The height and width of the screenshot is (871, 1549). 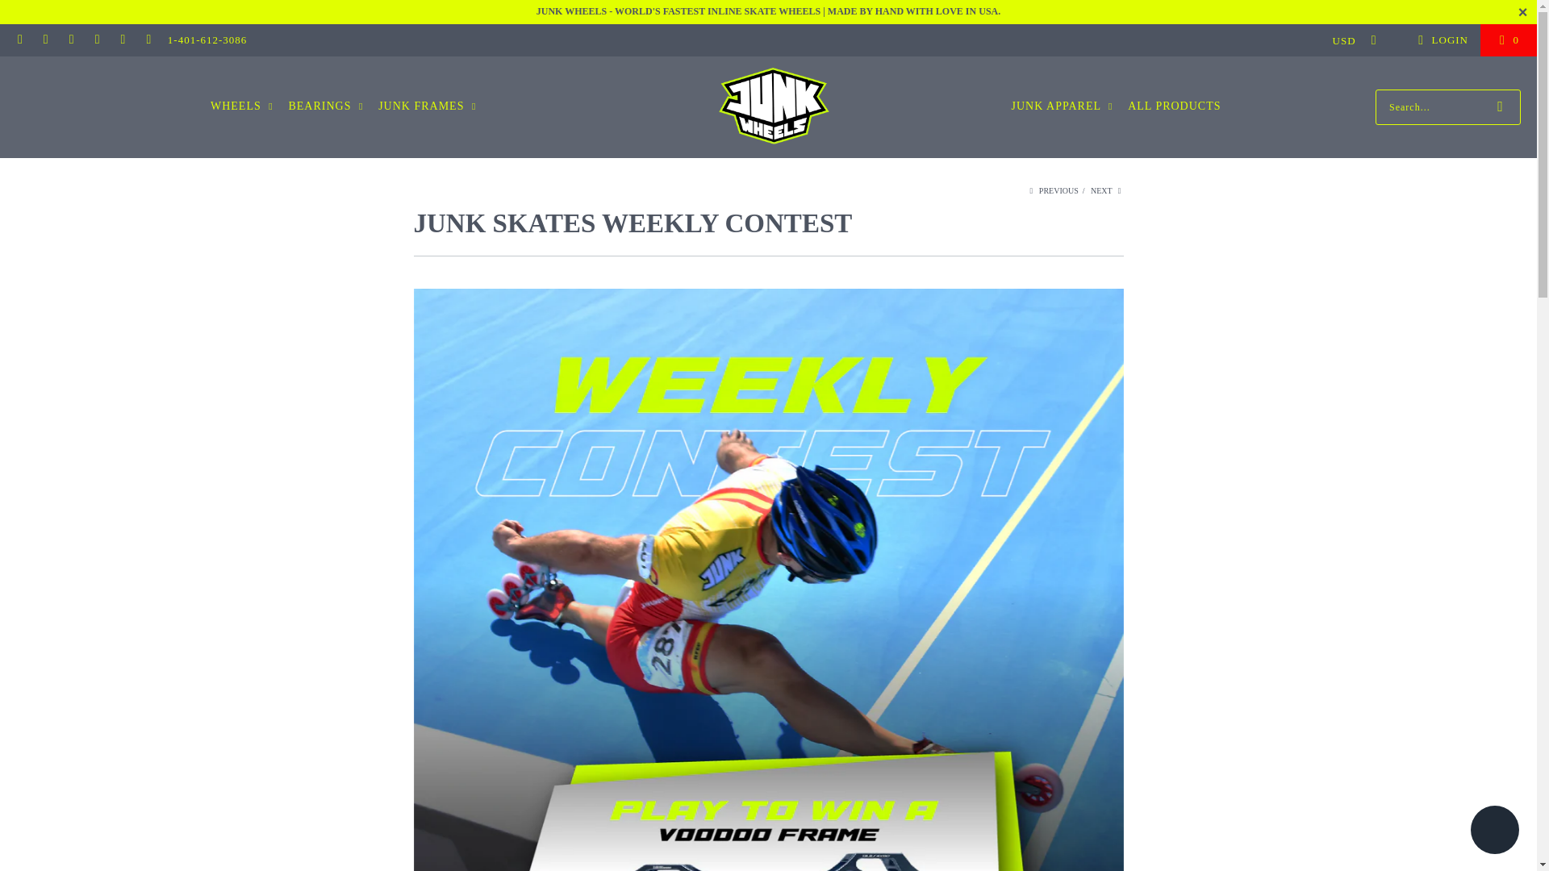 What do you see at coordinates (123, 40) in the screenshot?
I see `Junk Wheels on Twitter` at bounding box center [123, 40].